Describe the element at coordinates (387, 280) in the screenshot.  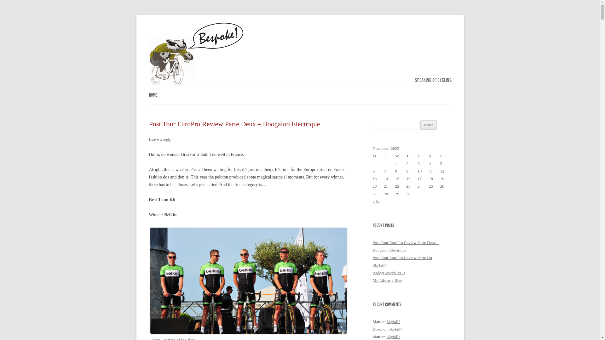
I see `My Life as a Bike` at that location.